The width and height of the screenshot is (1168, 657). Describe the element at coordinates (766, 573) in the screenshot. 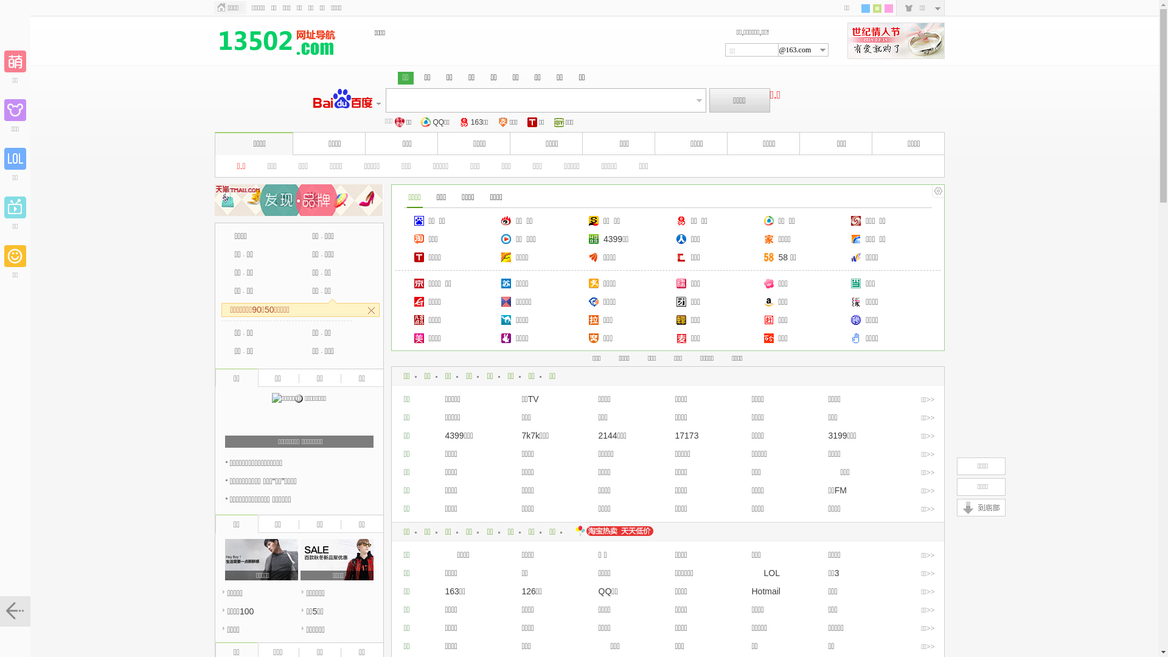

I see `LOL` at that location.